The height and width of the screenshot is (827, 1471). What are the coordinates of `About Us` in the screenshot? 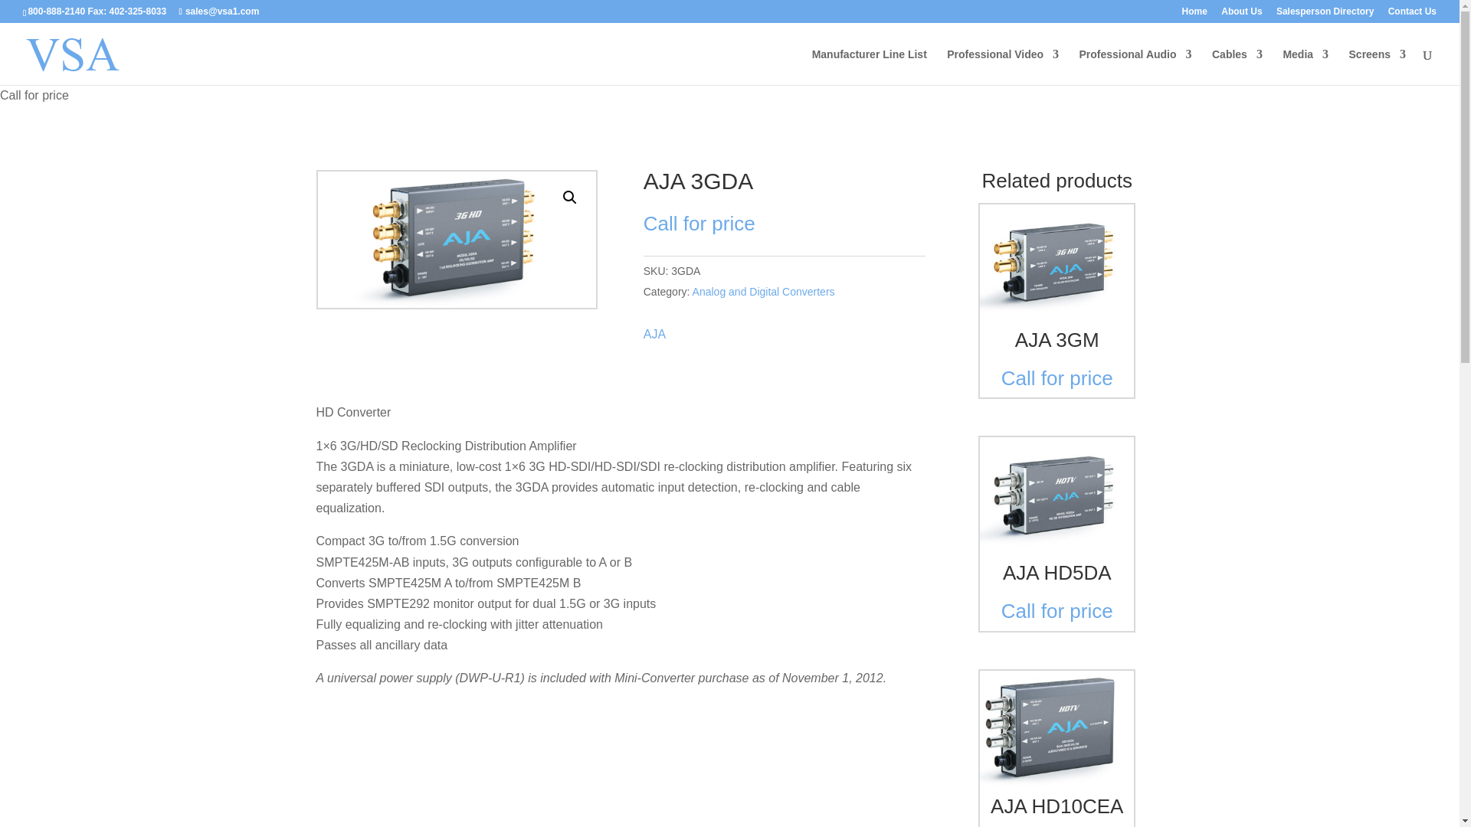 It's located at (1241, 15).